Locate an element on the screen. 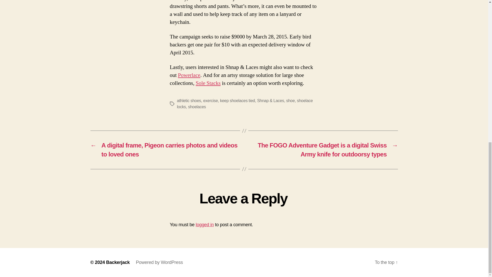 The height and width of the screenshot is (277, 492). Backerjack is located at coordinates (118, 262).